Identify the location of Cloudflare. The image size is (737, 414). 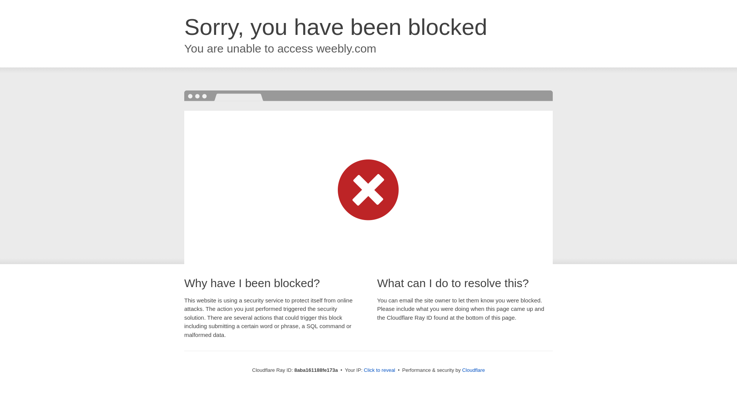
(473, 370).